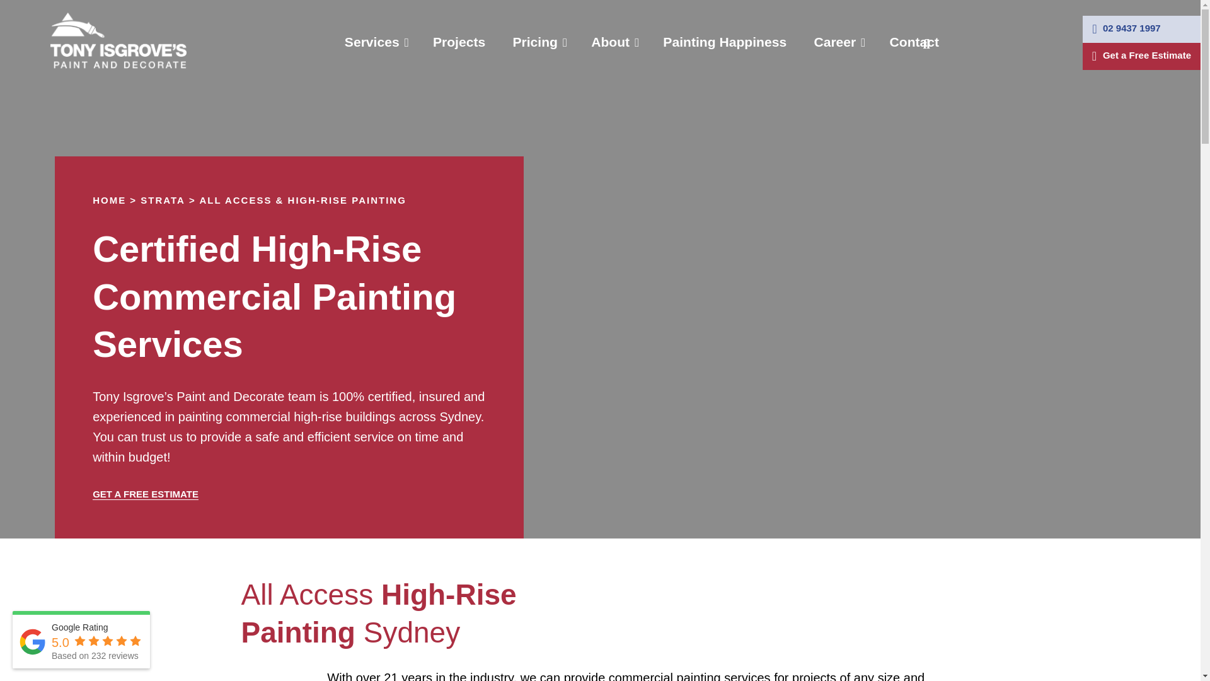  What do you see at coordinates (375, 42) in the screenshot?
I see `Services` at bounding box center [375, 42].